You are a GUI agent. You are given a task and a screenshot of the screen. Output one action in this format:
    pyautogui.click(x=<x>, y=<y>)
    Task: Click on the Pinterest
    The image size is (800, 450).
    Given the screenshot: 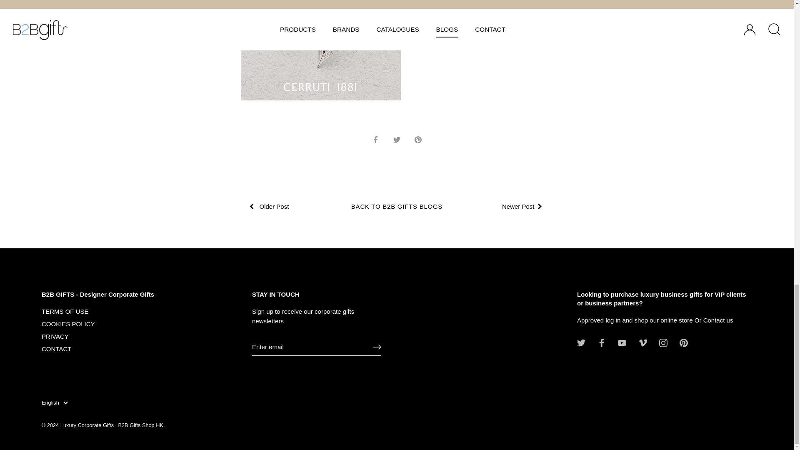 What is the action you would take?
    pyautogui.click(x=683, y=342)
    